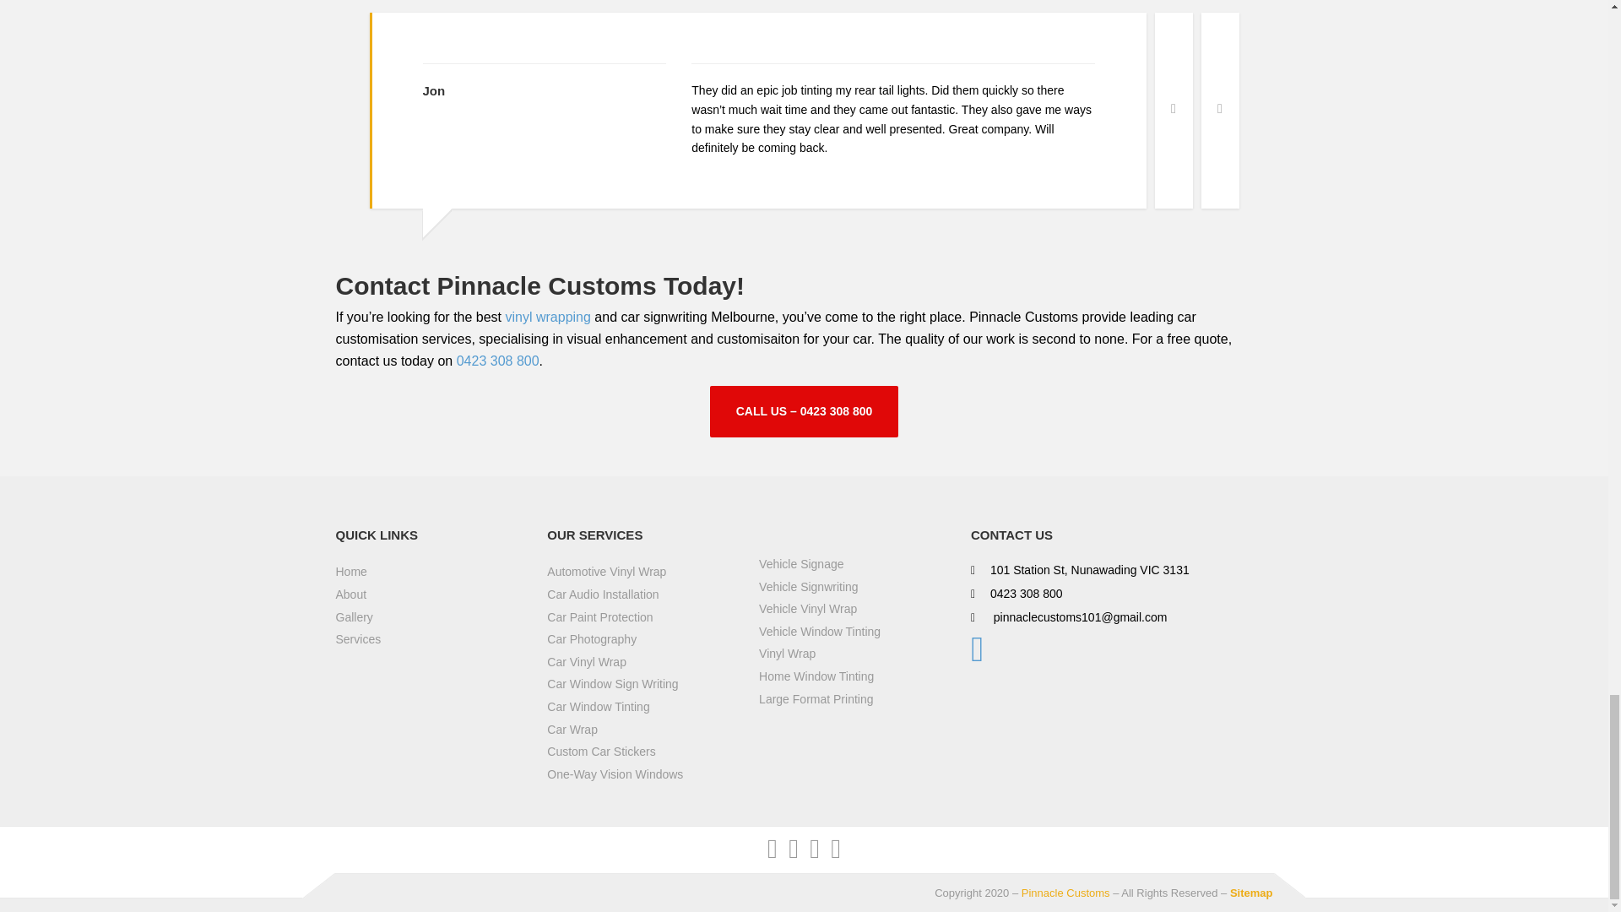 The width and height of the screenshot is (1621, 912). Describe the element at coordinates (547, 318) in the screenshot. I see `vinyl wrapping` at that location.